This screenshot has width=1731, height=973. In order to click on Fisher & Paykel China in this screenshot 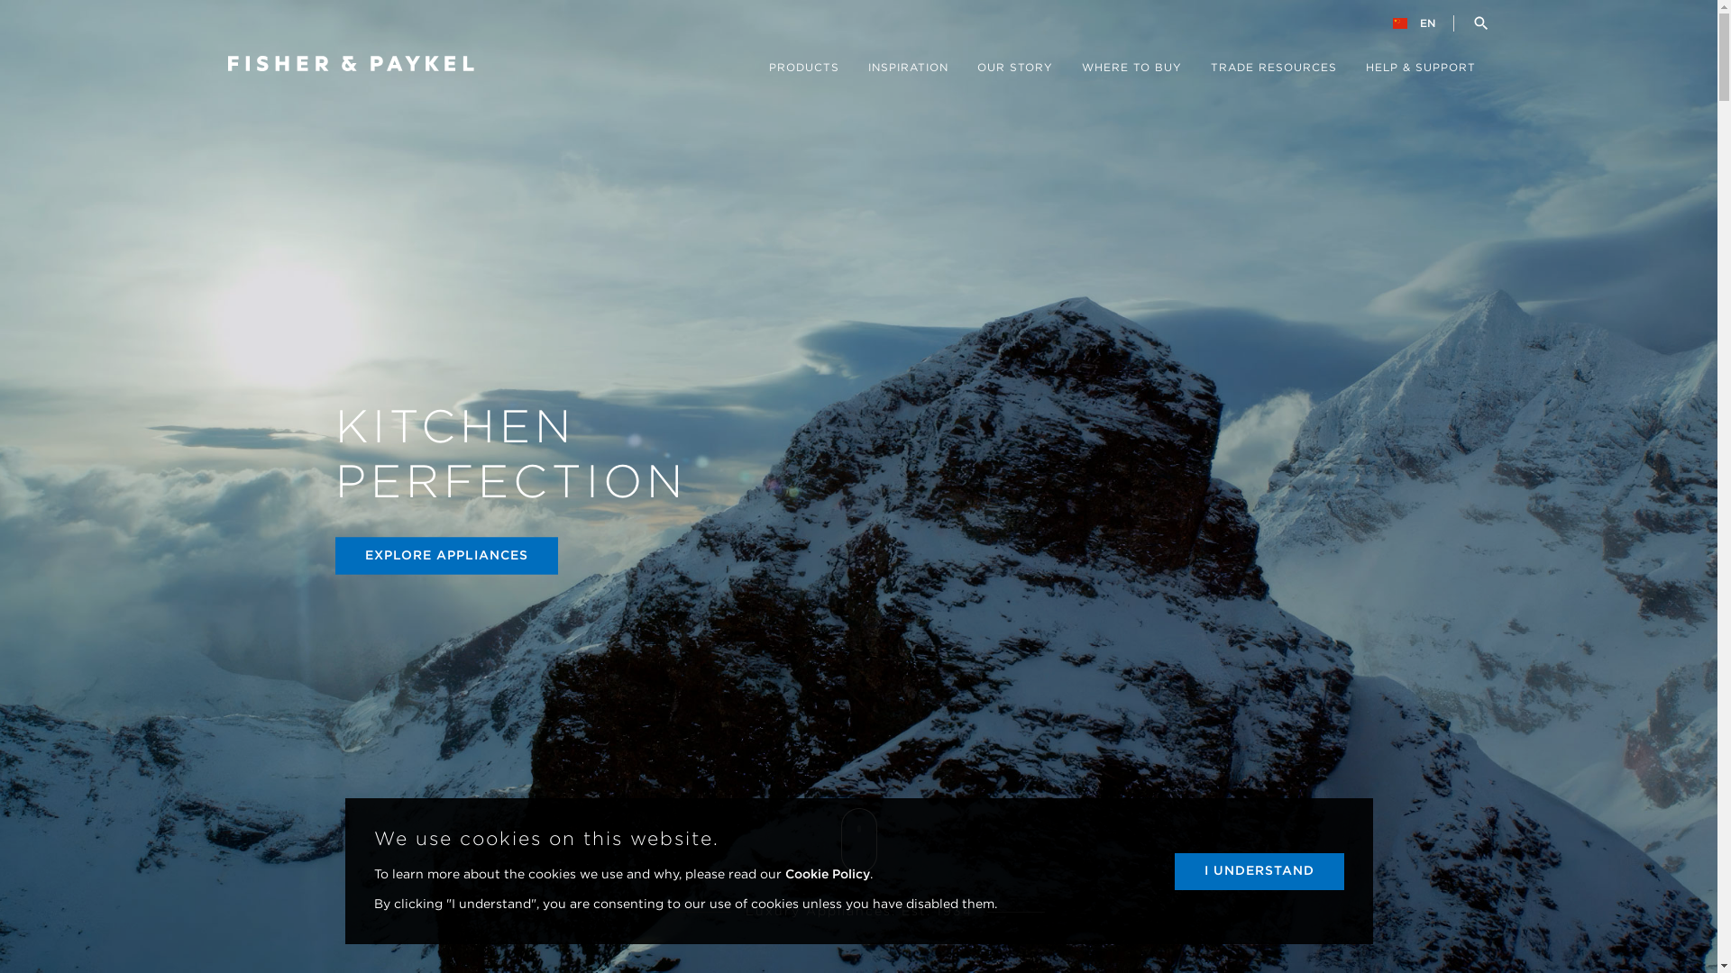, I will do `click(350, 63)`.